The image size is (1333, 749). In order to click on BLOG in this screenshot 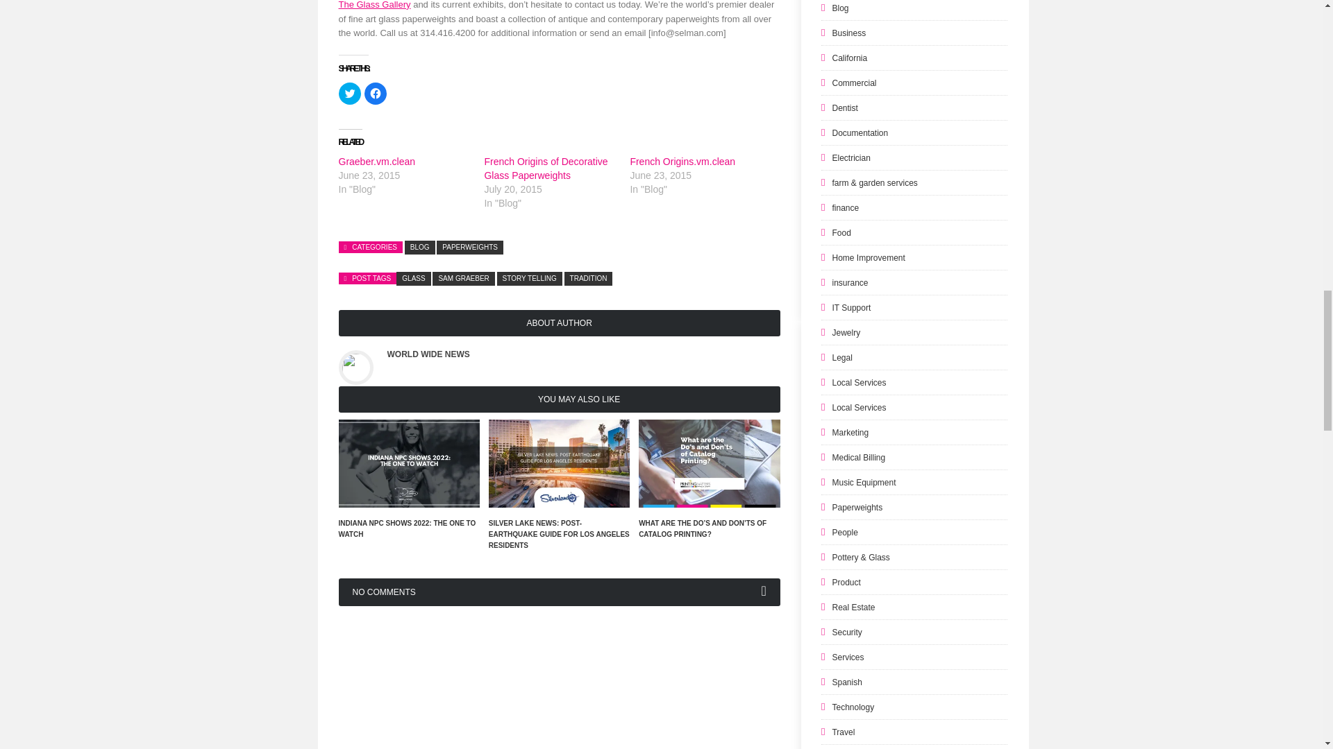, I will do `click(420, 247)`.